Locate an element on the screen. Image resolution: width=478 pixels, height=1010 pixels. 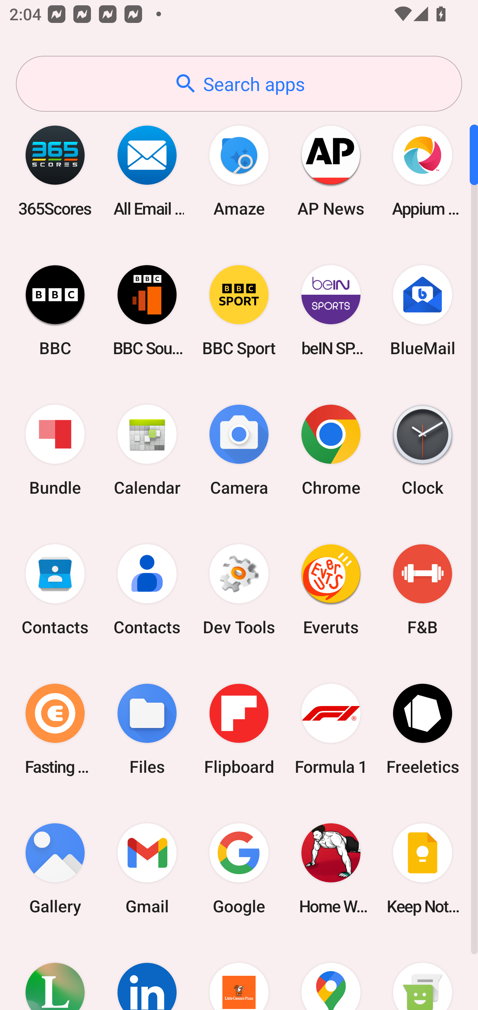
BBC is located at coordinates (55, 310).